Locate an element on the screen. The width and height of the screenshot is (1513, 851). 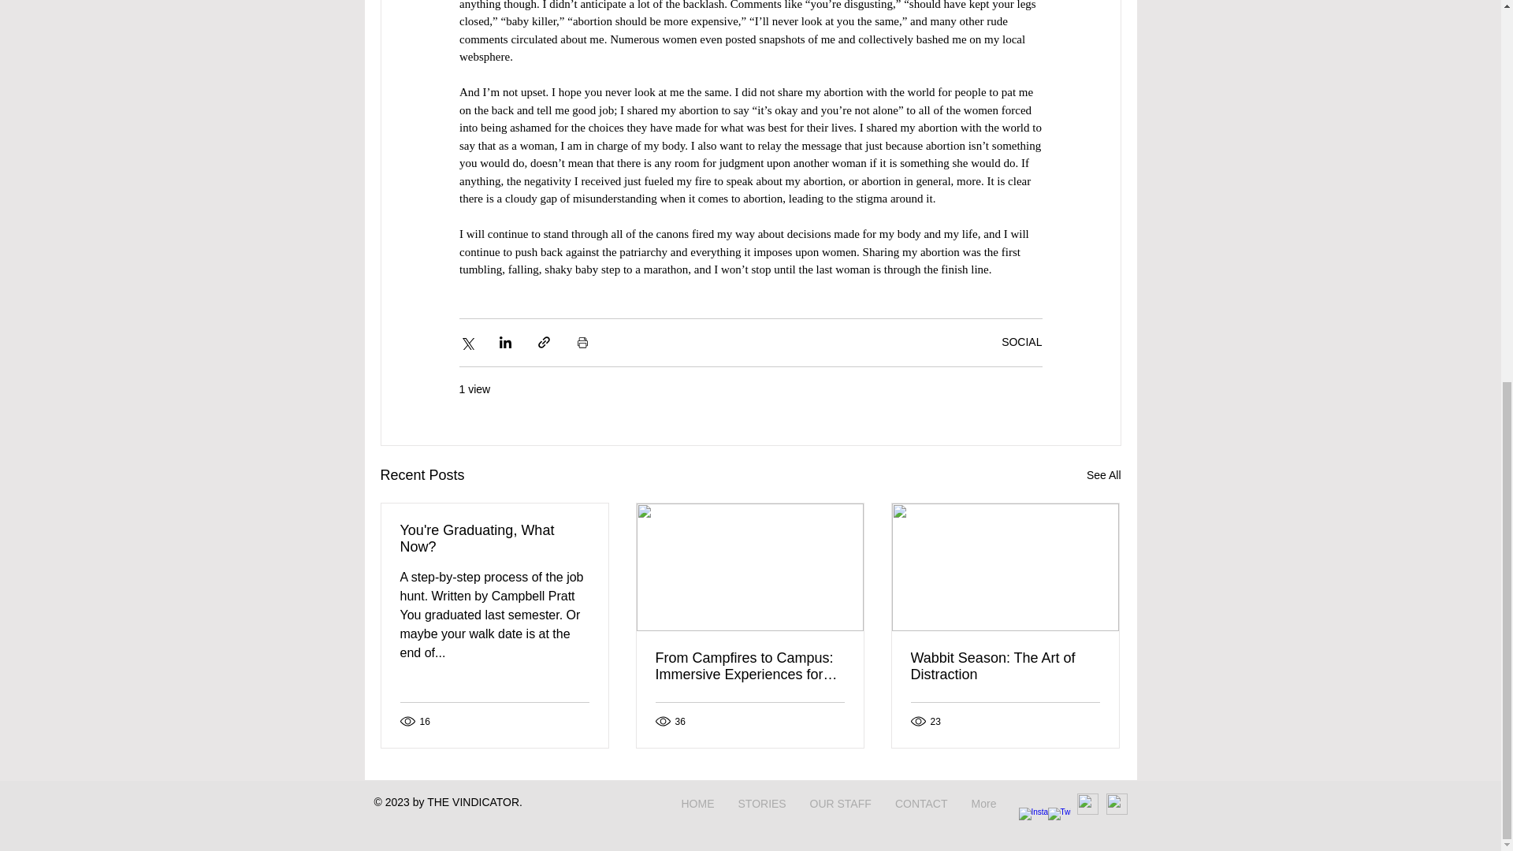
From Campfires to Campus: Immersive Experiences for Success is located at coordinates (749, 666).